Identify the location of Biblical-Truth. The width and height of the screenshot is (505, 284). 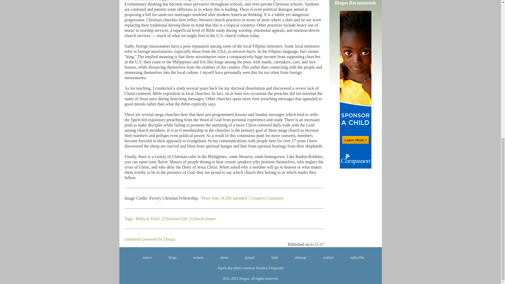
(148, 219).